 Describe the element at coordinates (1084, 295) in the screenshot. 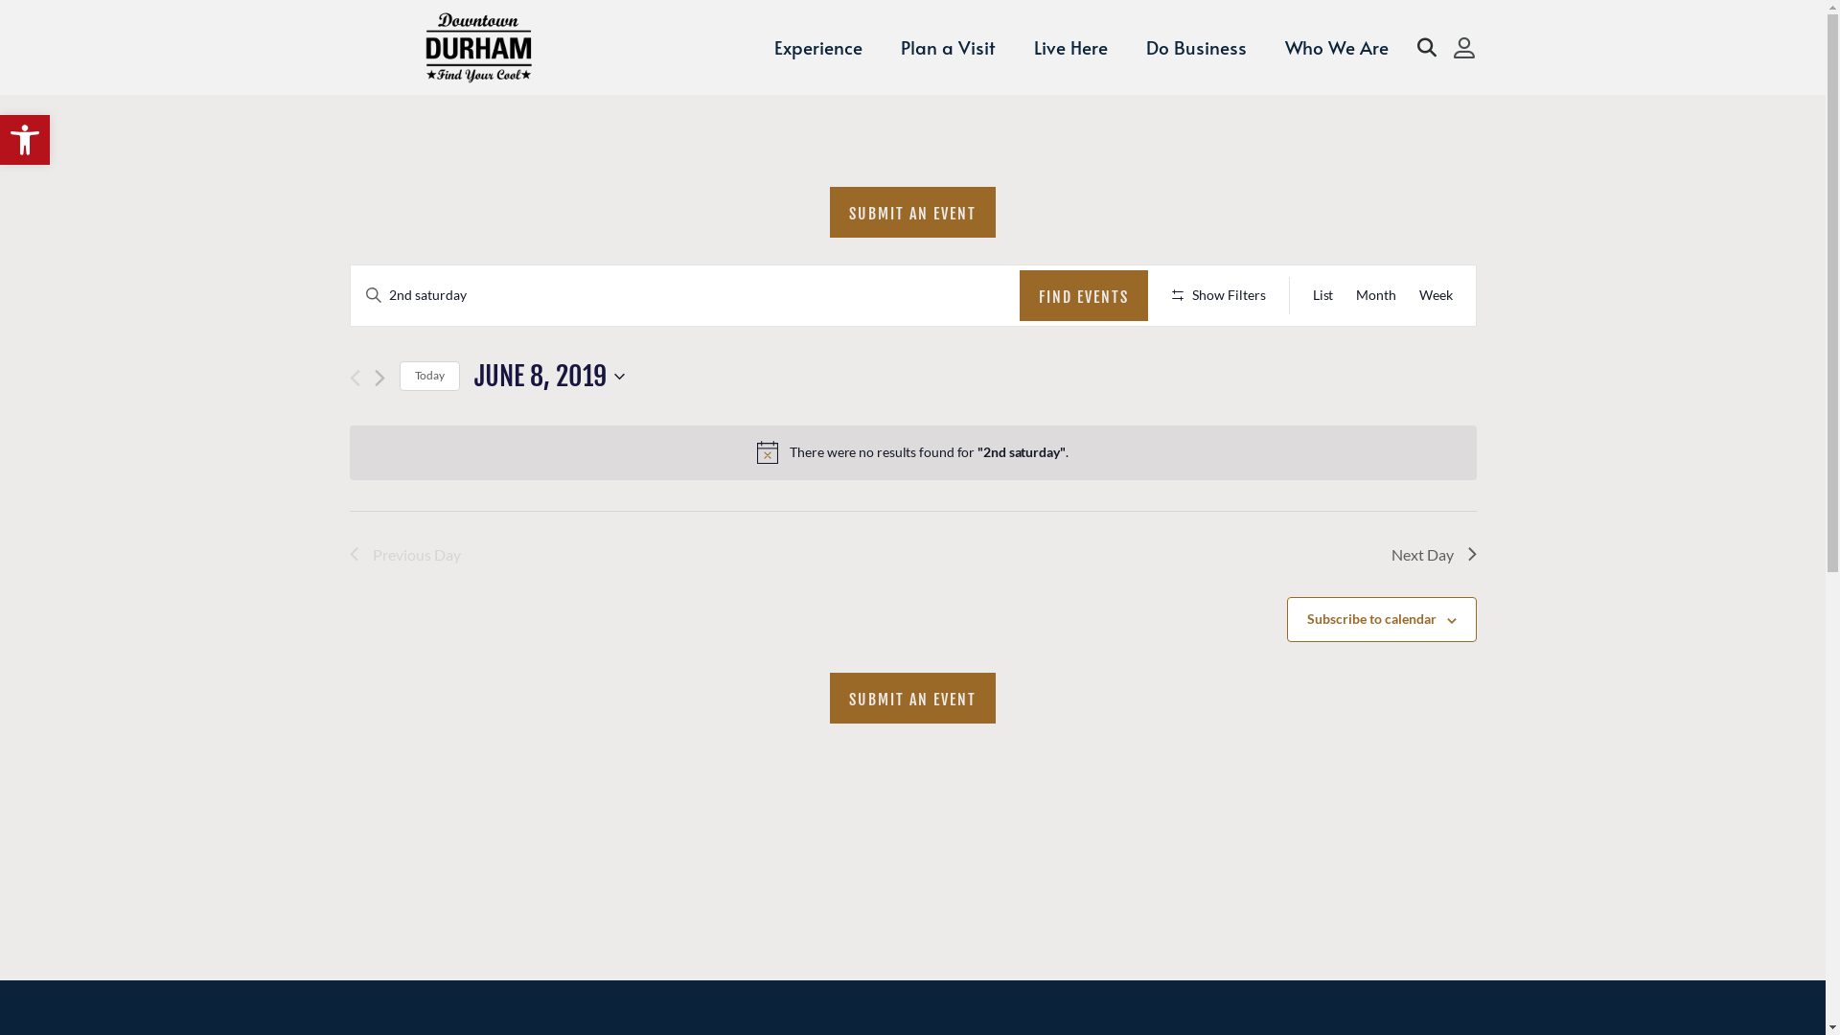

I see `FIND EVENTS` at that location.